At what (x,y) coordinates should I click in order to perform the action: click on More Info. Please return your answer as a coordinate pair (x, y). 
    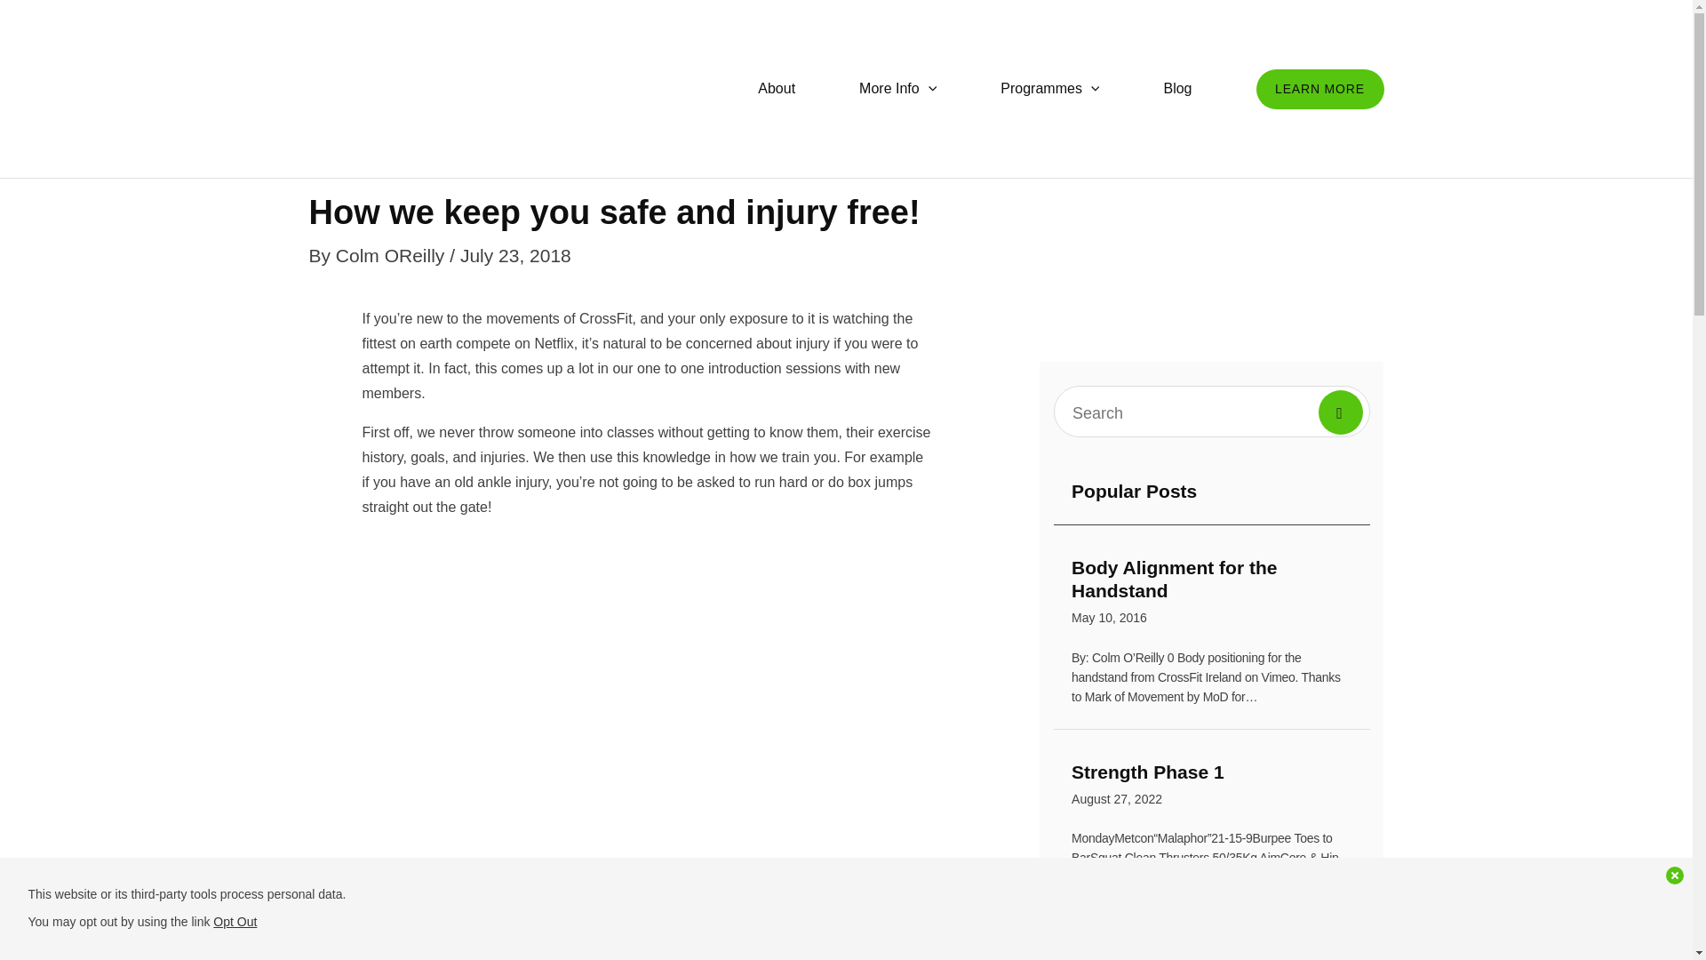
    Looking at the image, I should click on (897, 89).